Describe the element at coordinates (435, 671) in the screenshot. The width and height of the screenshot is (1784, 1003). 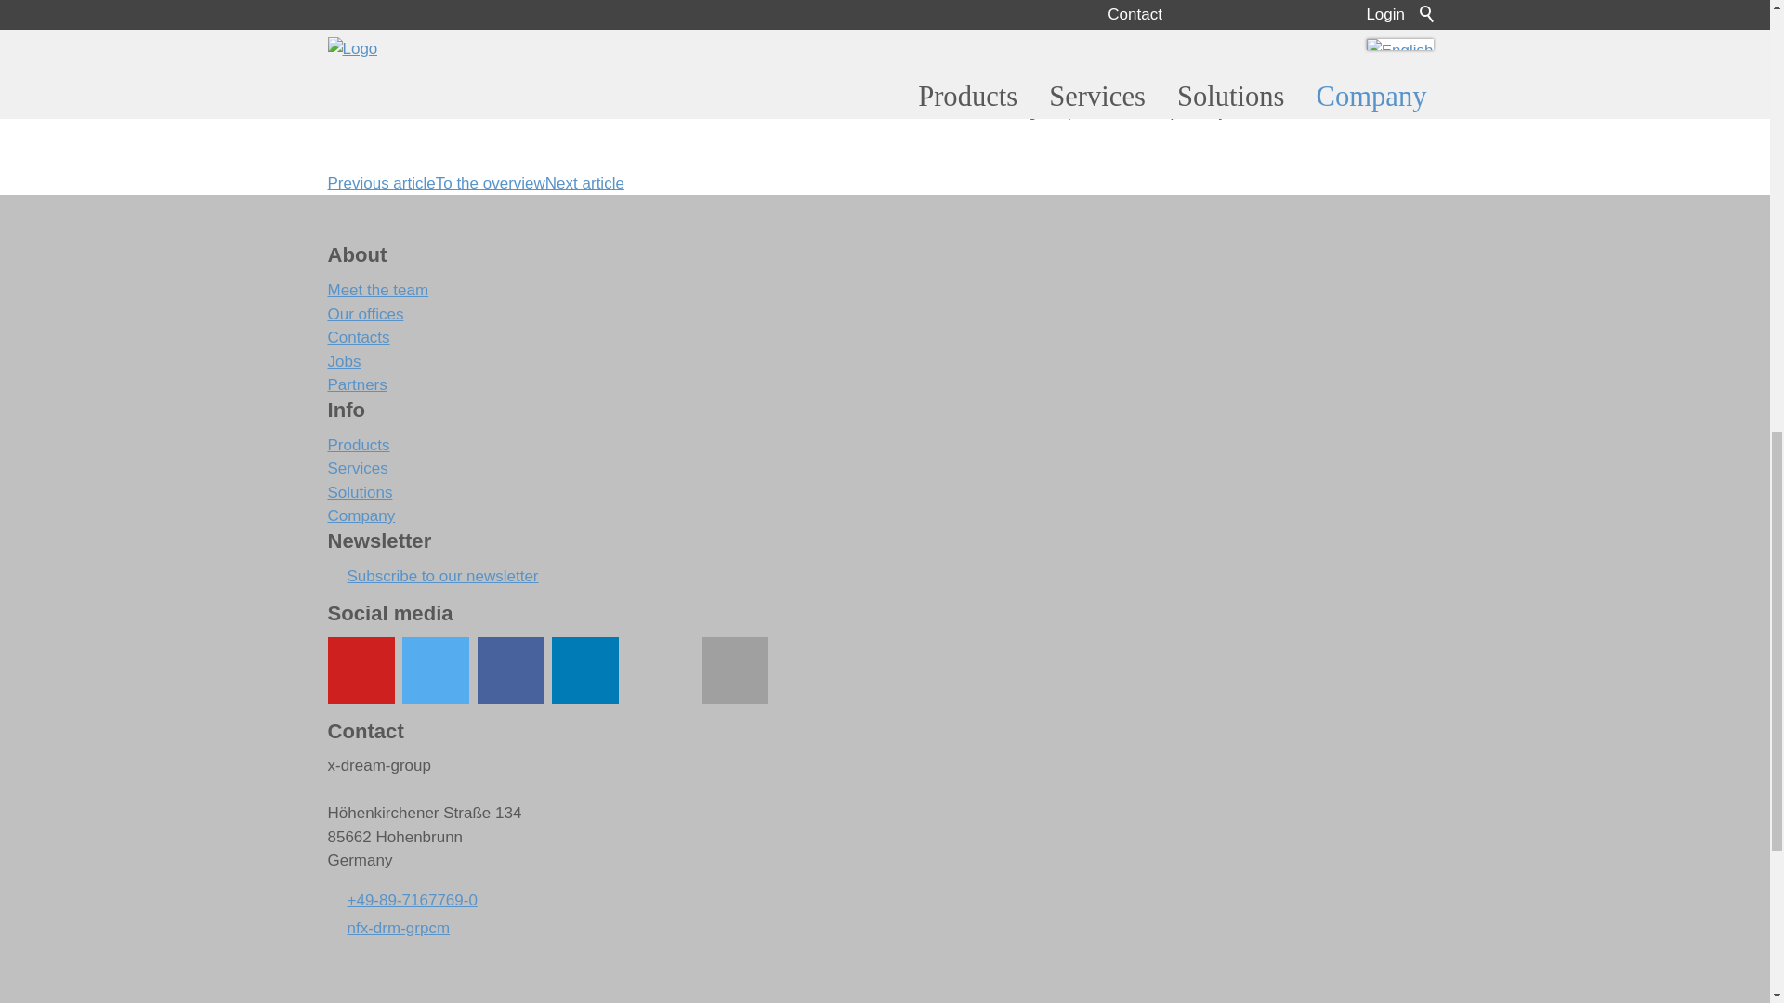
I see `Follow us on Twitter` at that location.